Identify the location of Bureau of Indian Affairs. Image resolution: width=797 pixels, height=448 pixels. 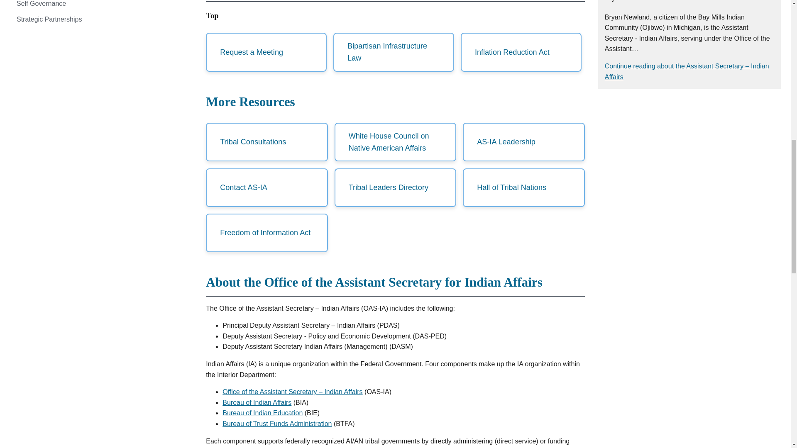
(257, 402).